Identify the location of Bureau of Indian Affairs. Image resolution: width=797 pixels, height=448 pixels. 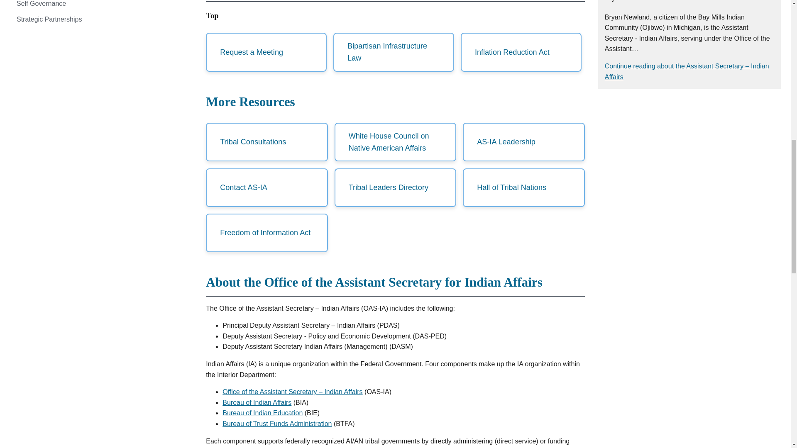
(257, 402).